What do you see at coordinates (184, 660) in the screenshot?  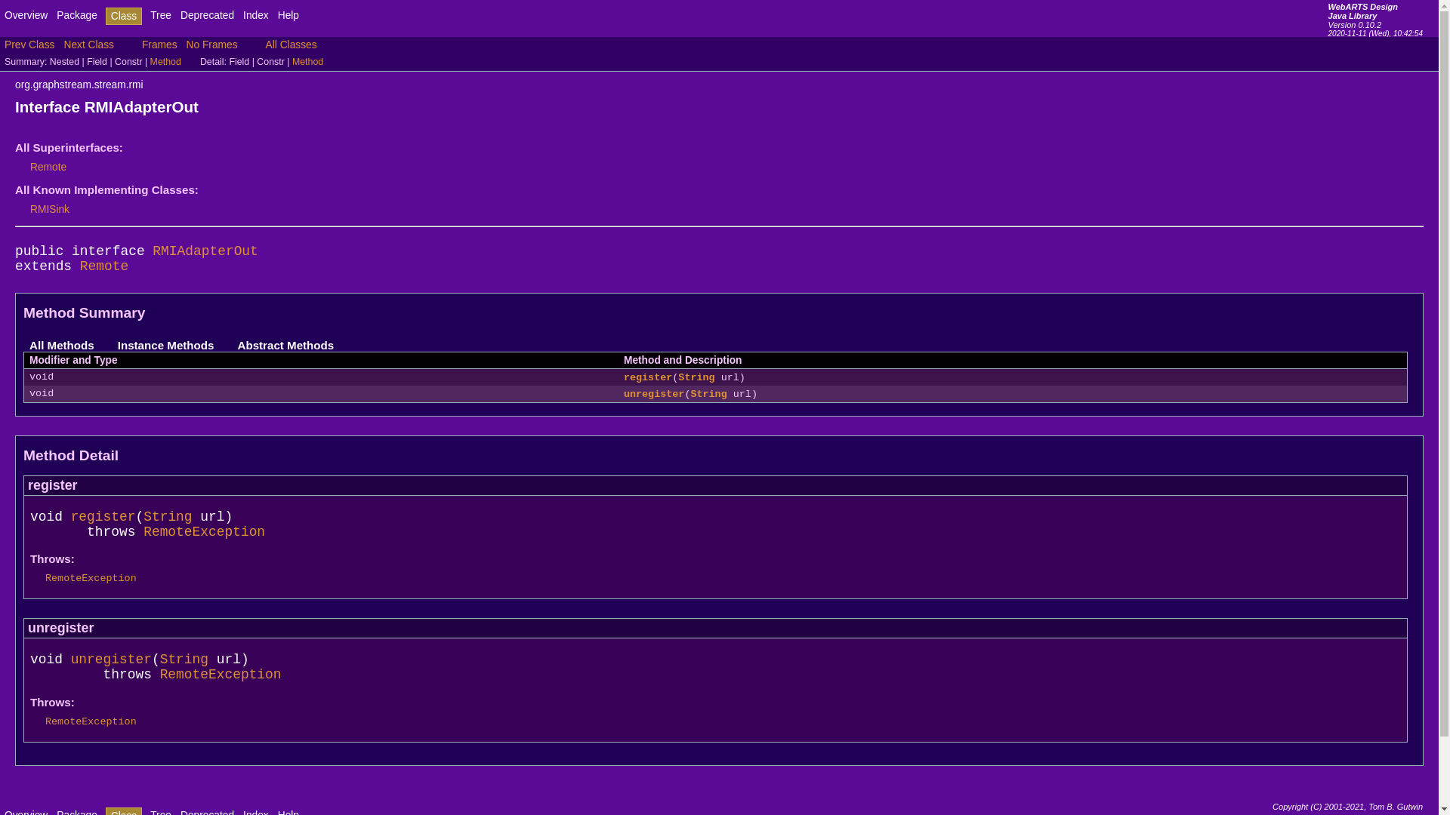 I see `String` at bounding box center [184, 660].